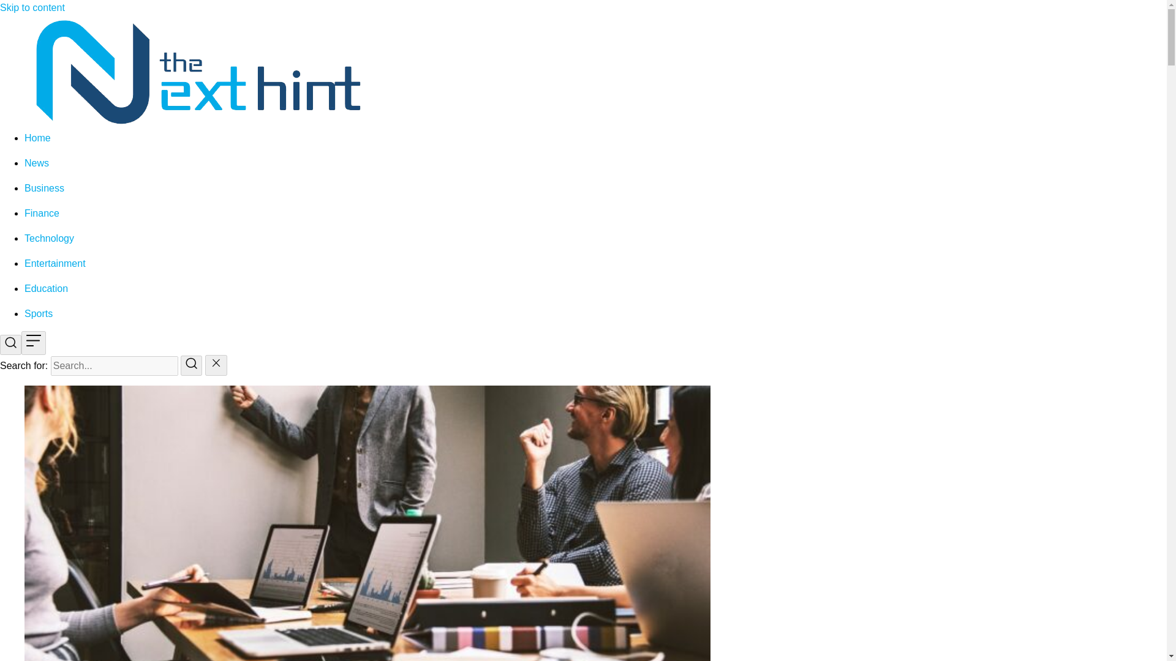 Image resolution: width=1176 pixels, height=661 pixels. Describe the element at coordinates (37, 163) in the screenshot. I see `News` at that location.